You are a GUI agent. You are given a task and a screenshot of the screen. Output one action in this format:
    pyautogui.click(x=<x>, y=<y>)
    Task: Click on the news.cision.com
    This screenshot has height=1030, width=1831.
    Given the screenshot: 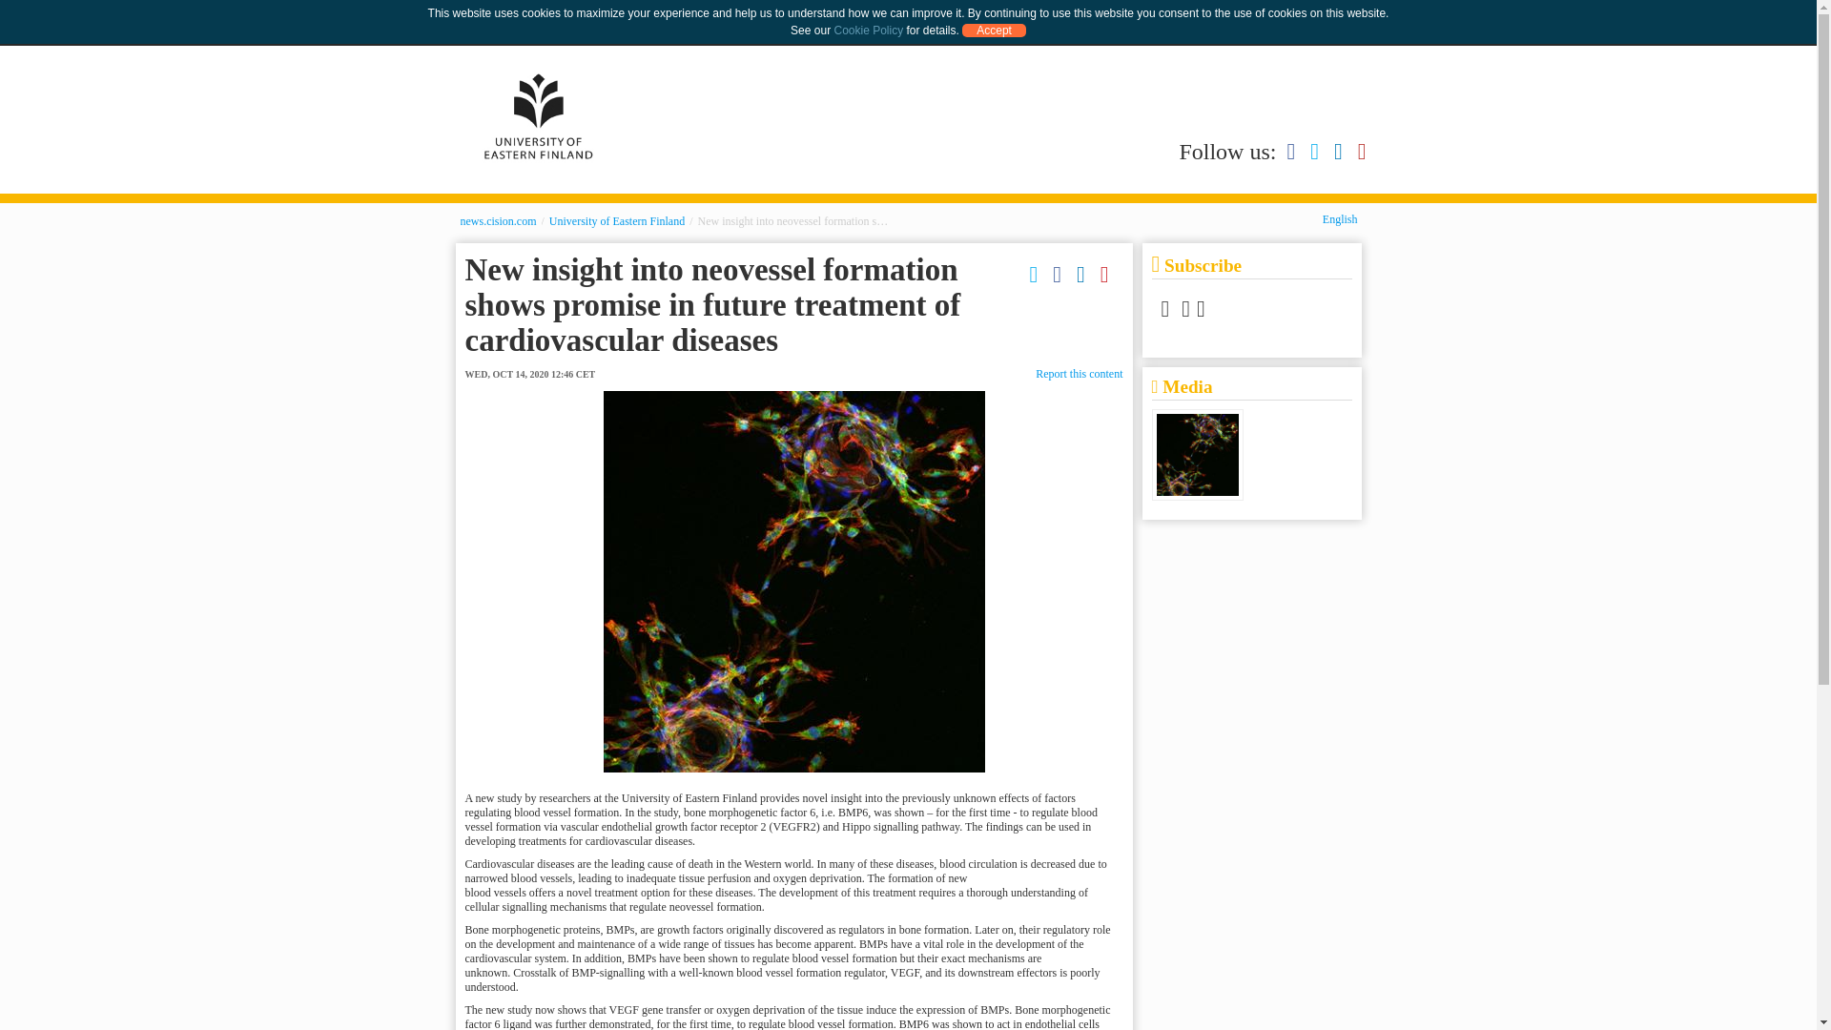 What is the action you would take?
    pyautogui.click(x=498, y=220)
    